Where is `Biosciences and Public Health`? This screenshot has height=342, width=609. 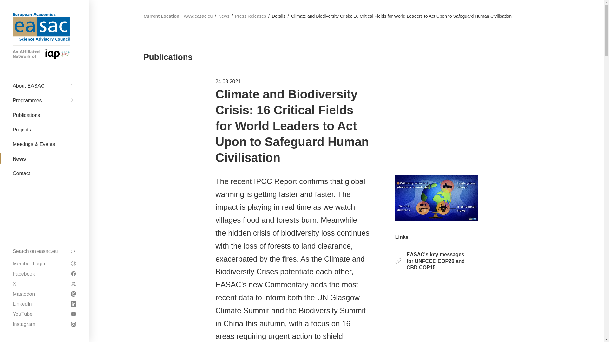
Biosciences and Public Health is located at coordinates (44, 13).